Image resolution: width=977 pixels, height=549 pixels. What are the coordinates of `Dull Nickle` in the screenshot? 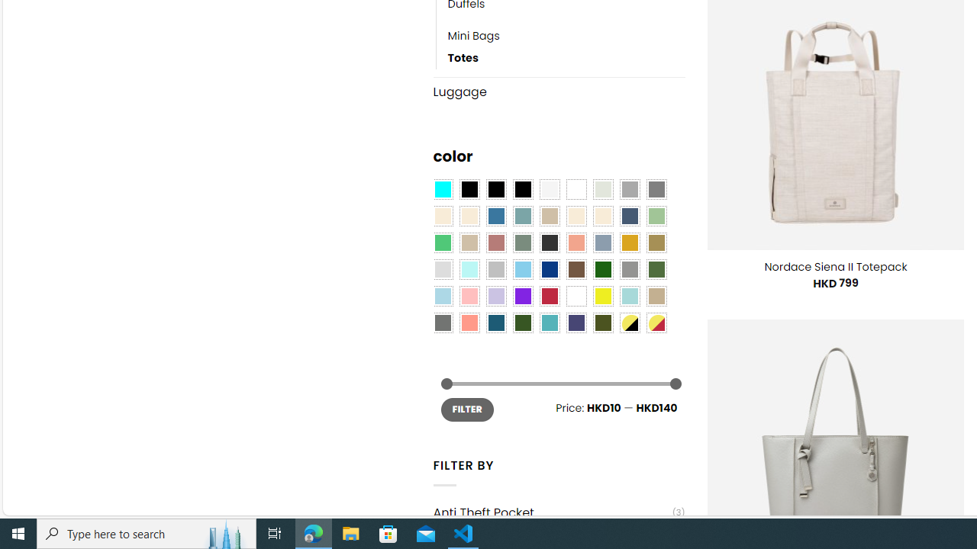 It's located at (443, 323).